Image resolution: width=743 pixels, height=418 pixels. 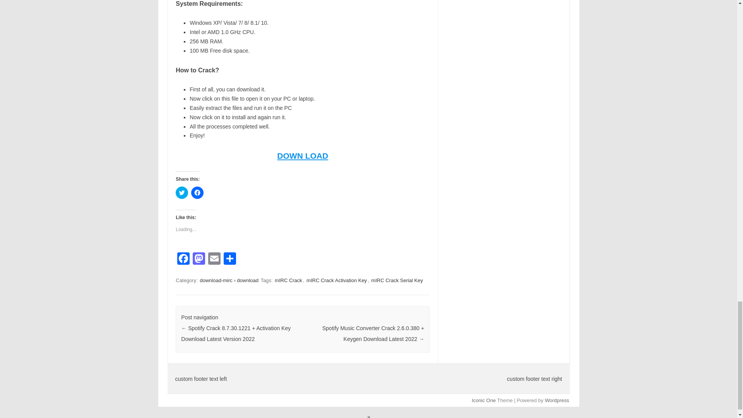 I want to click on Click to share on Twitter, so click(x=181, y=193).